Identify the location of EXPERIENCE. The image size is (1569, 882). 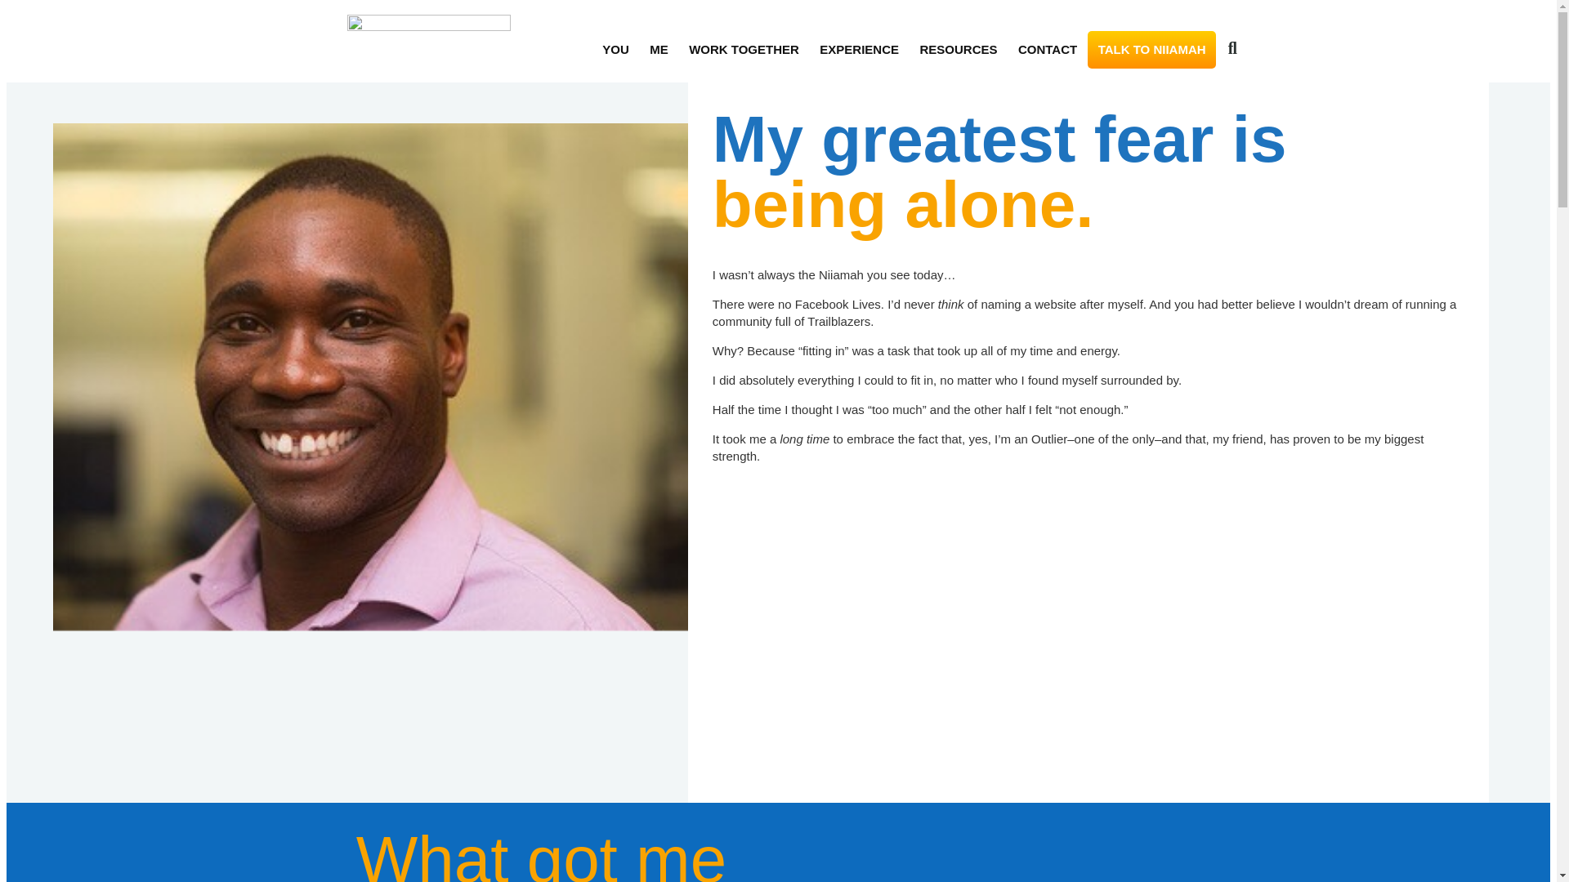
(860, 49).